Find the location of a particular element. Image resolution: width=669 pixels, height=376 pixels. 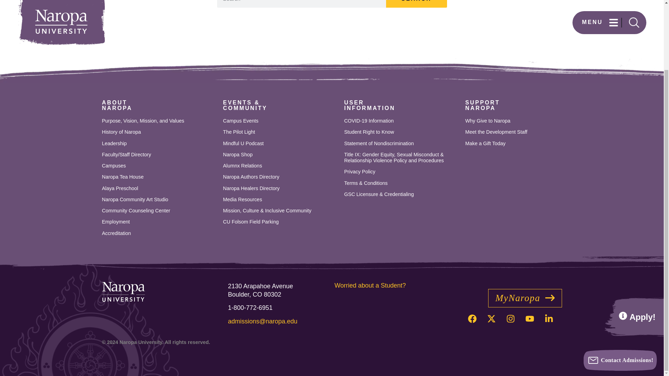

Alumnx Relations is located at coordinates (280, 121).